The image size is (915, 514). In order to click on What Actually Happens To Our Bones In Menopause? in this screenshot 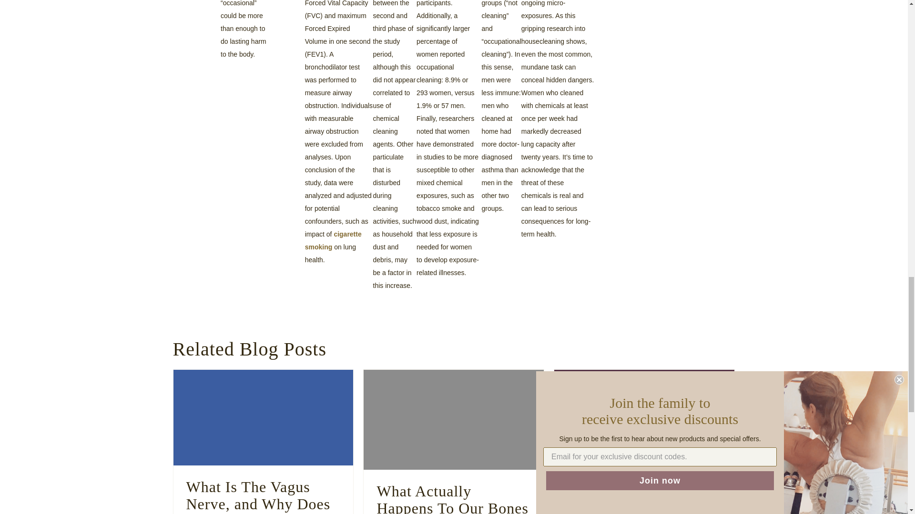, I will do `click(452, 498)`.